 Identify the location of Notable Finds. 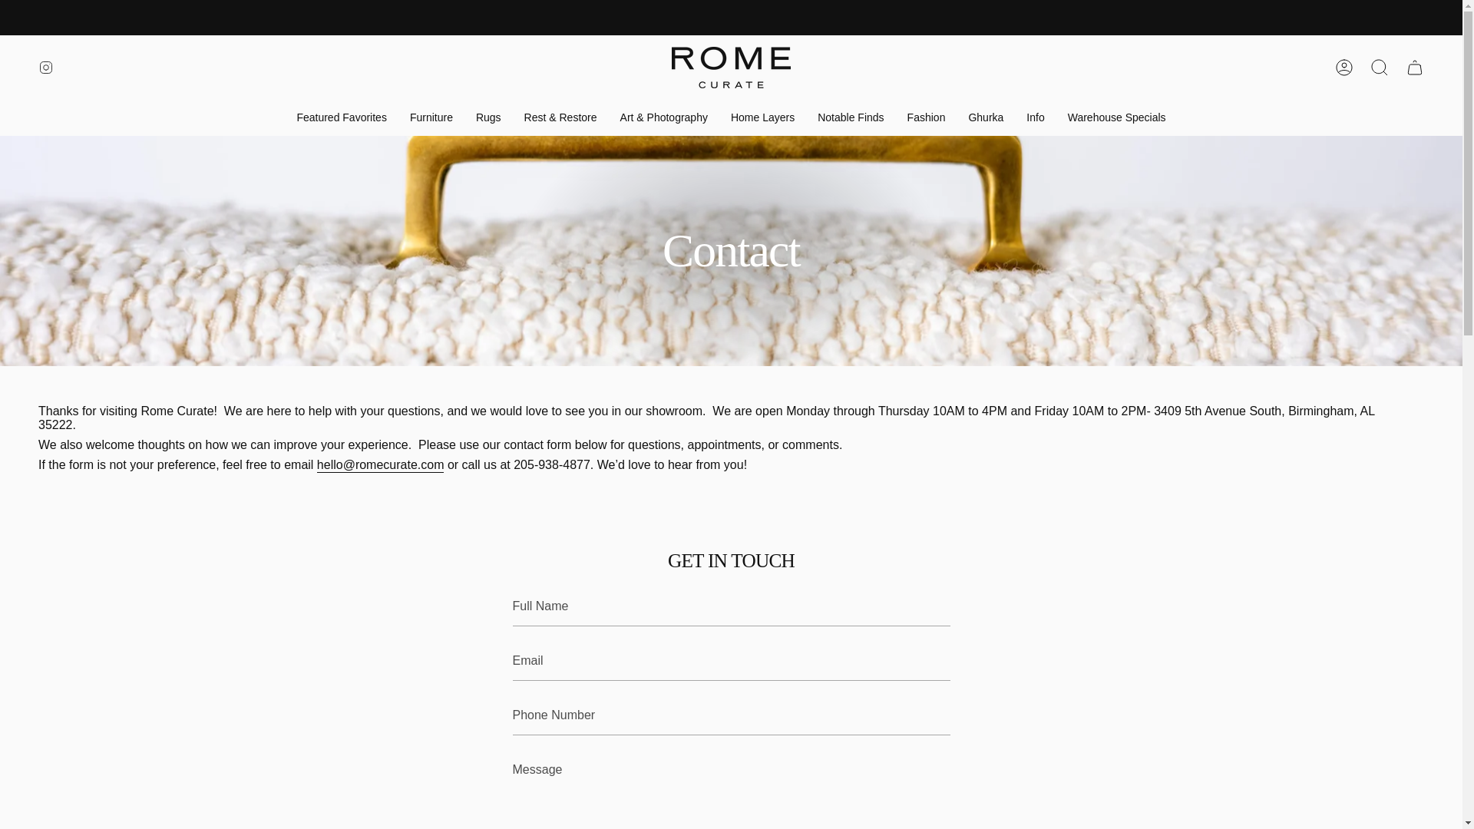
(851, 117).